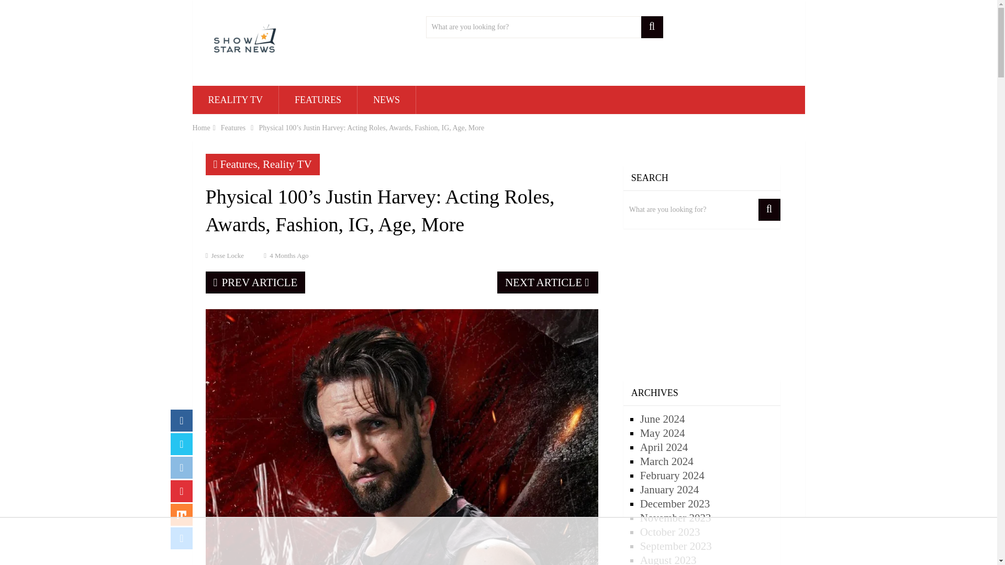 This screenshot has width=1005, height=565. What do you see at coordinates (548, 282) in the screenshot?
I see `NEXT ARTICLE` at bounding box center [548, 282].